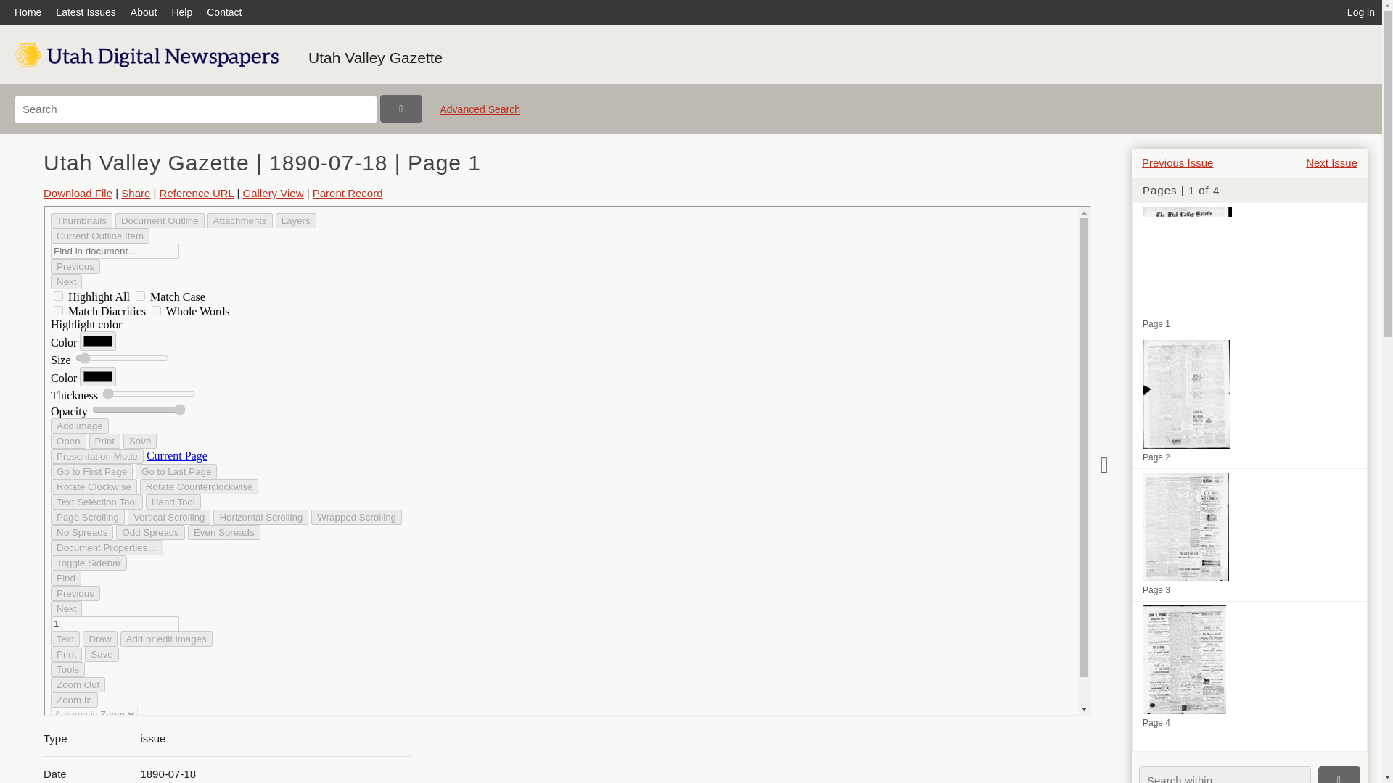  I want to click on Page 2, so click(1249, 402).